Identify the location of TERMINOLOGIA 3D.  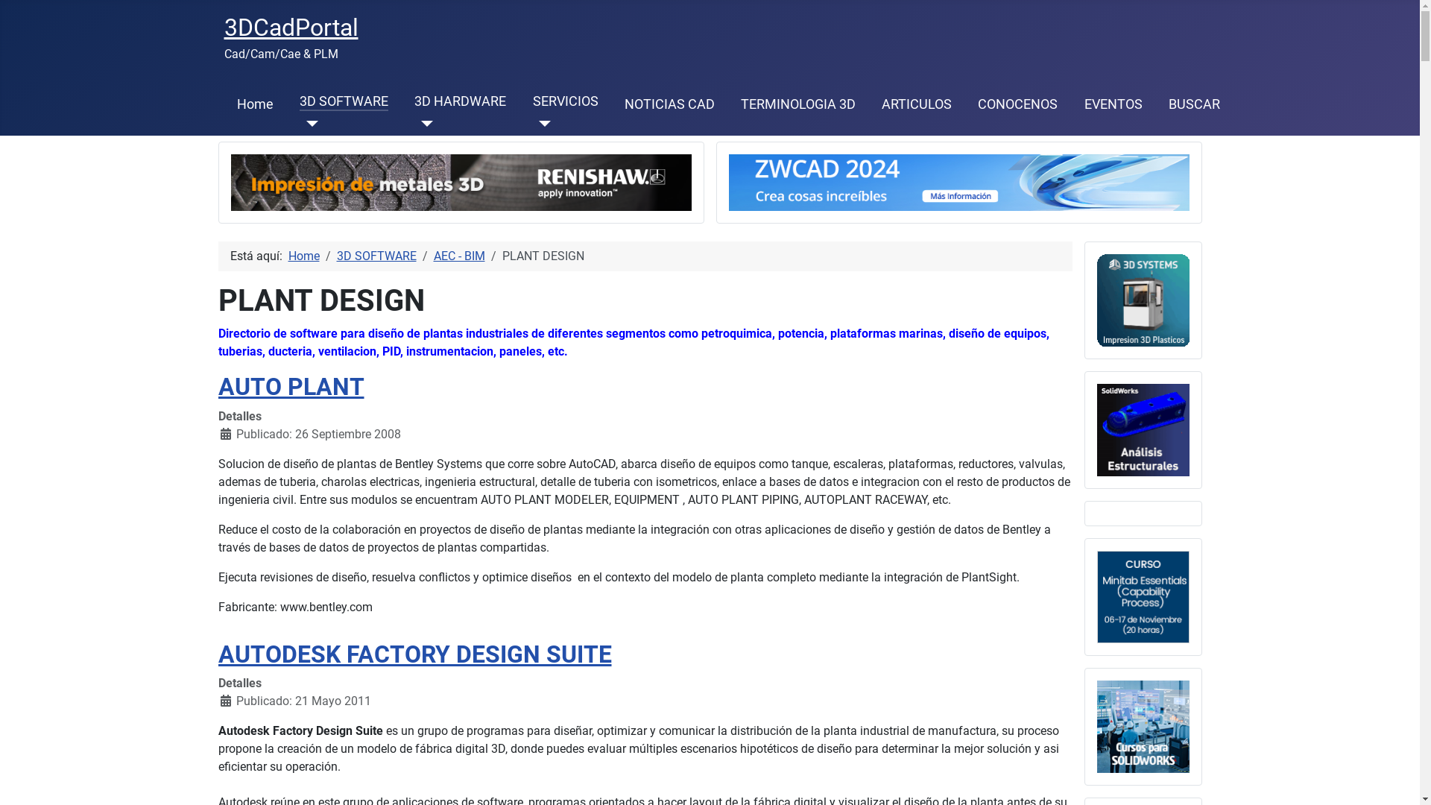
(798, 104).